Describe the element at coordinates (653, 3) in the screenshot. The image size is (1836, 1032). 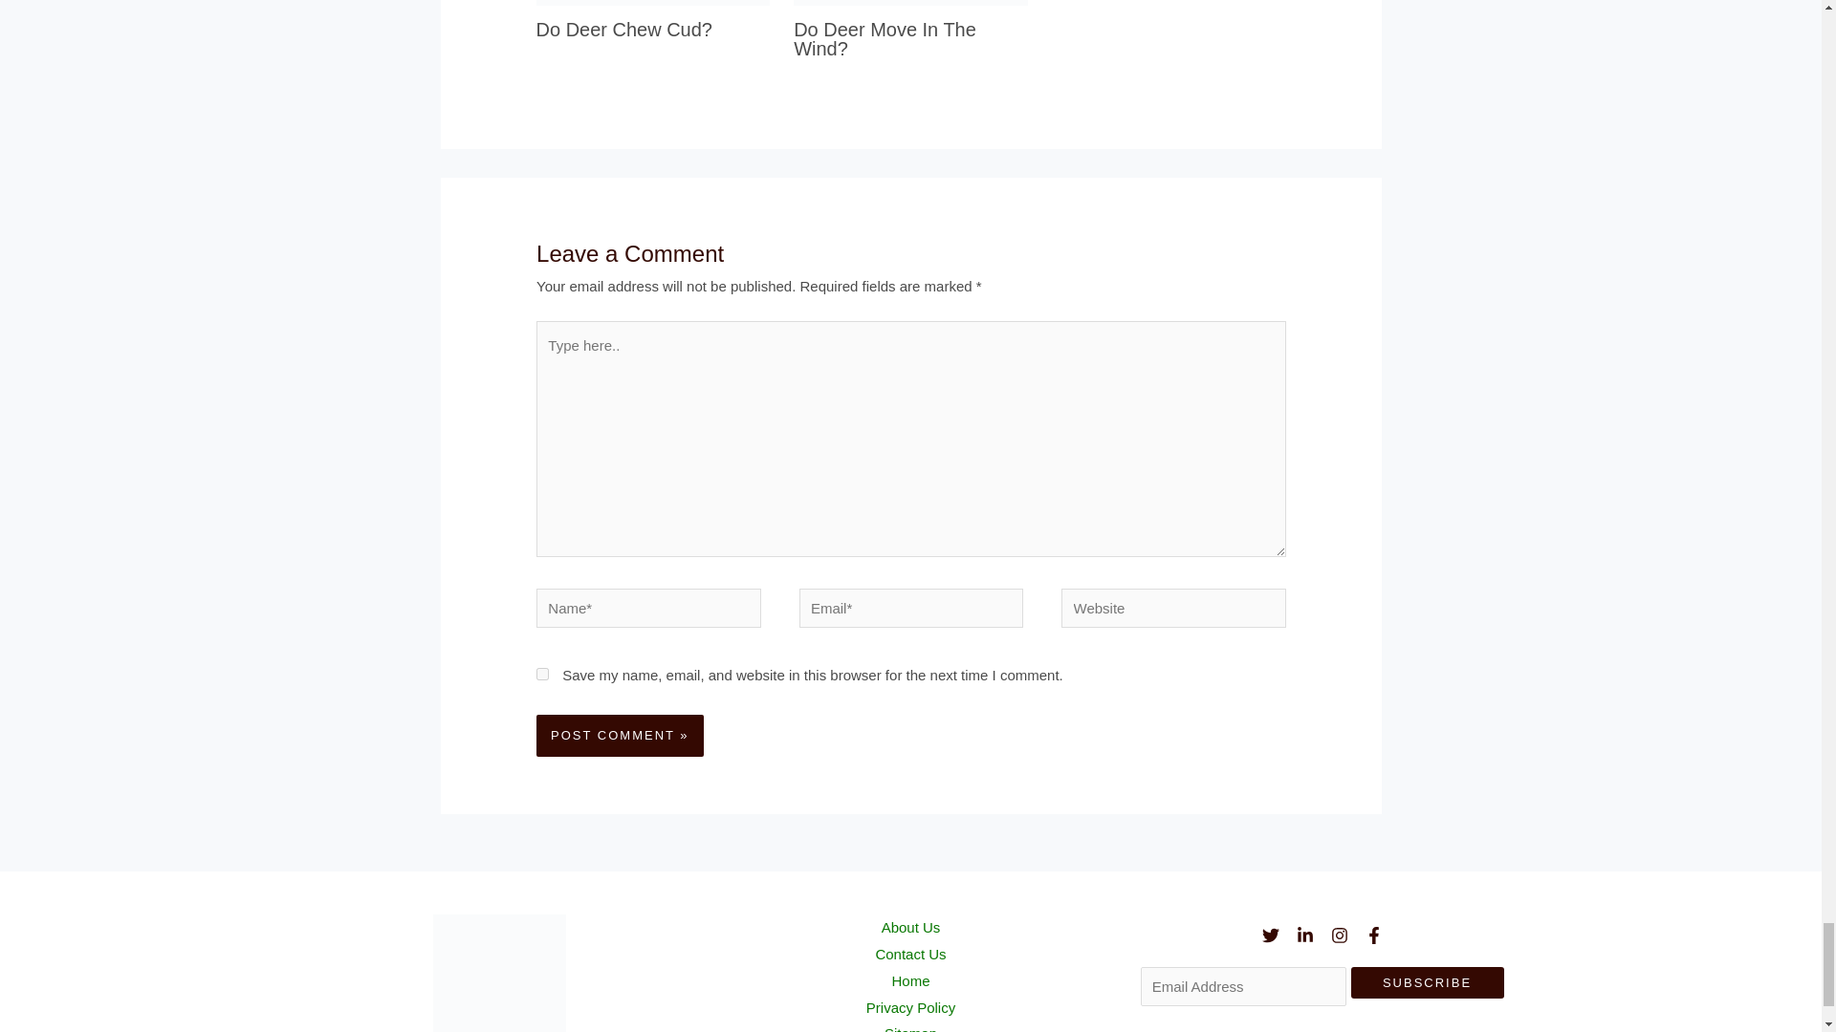
I see `Do Deer Chew Cud? 10` at that location.